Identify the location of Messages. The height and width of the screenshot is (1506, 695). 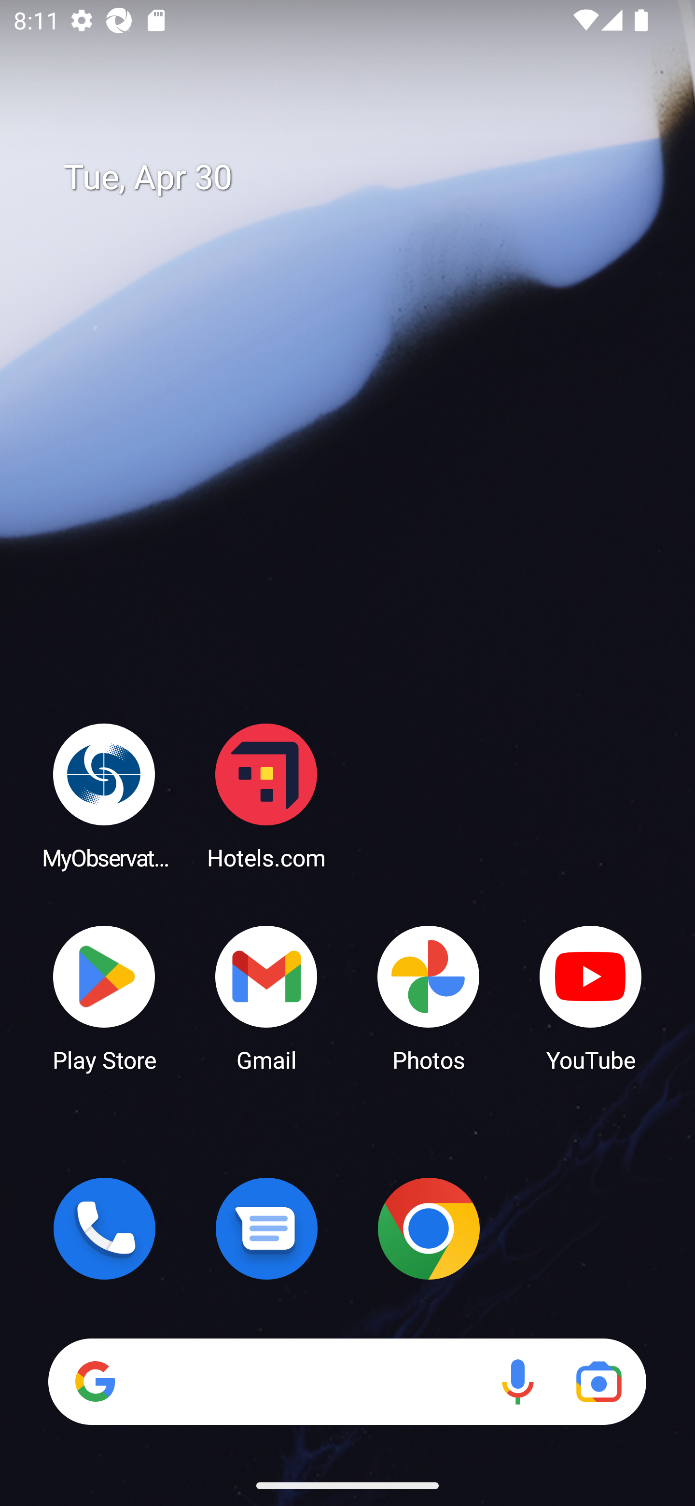
(266, 1228).